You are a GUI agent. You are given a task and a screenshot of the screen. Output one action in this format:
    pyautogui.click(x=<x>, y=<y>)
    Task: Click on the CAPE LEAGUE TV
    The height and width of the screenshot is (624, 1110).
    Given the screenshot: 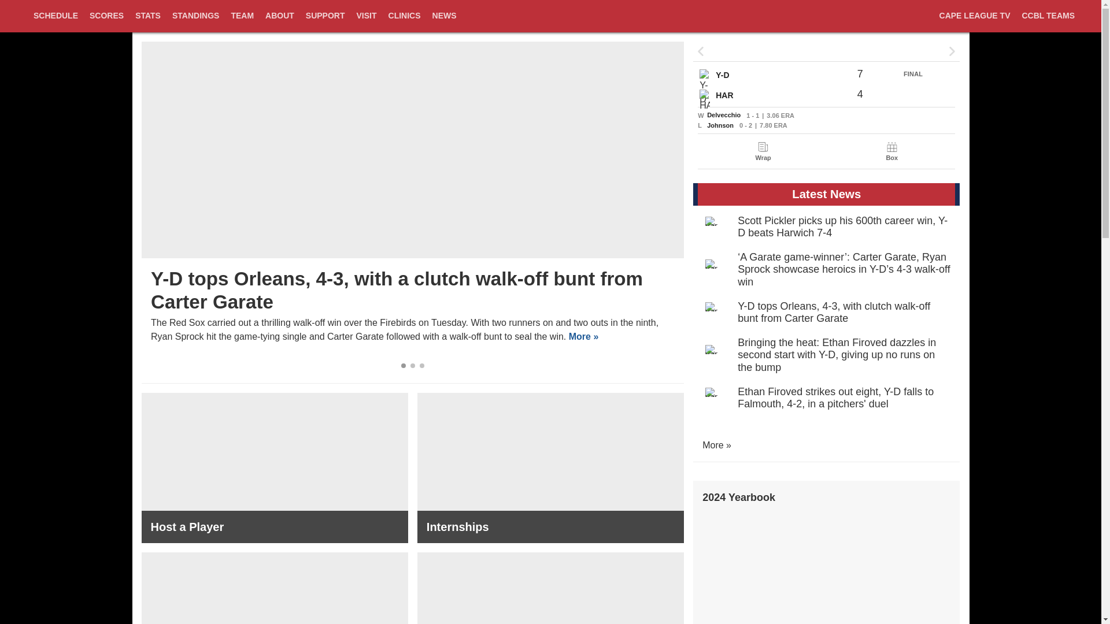 What is the action you would take?
    pyautogui.click(x=975, y=22)
    